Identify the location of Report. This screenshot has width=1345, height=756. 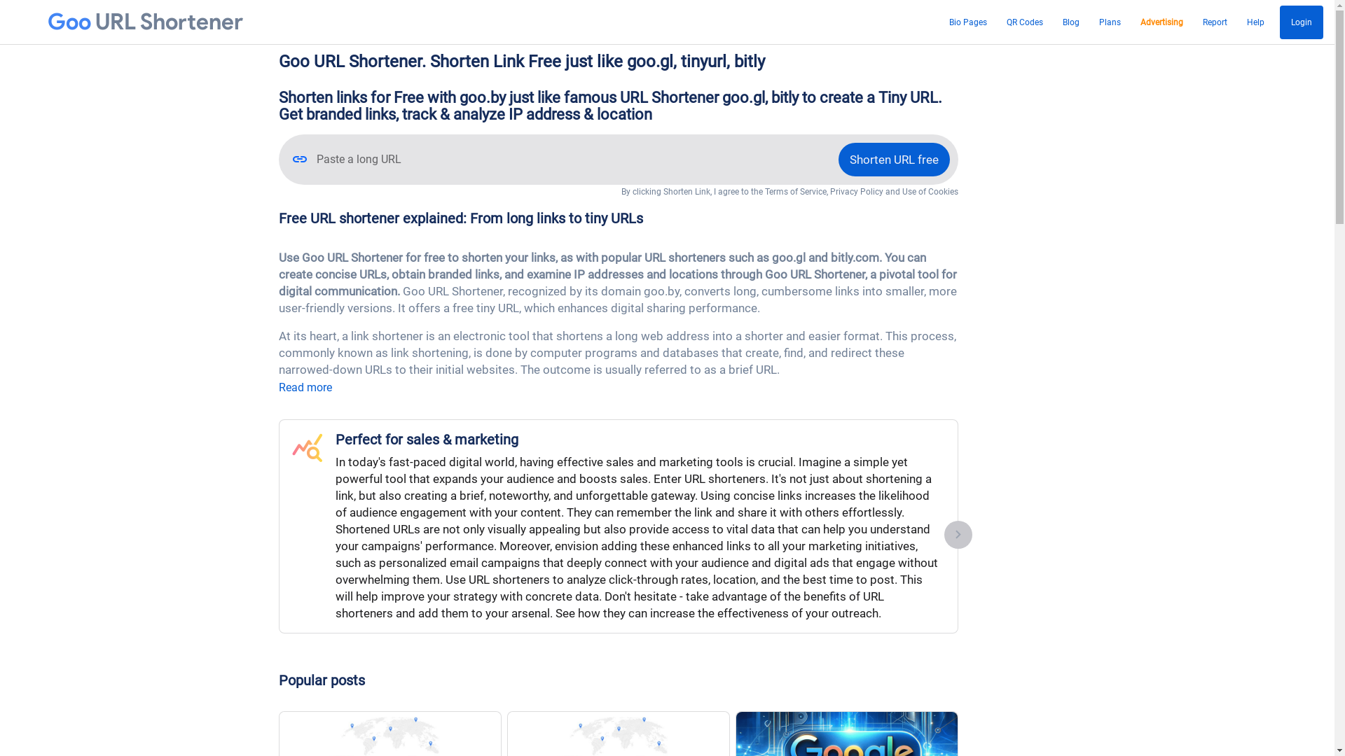
(1215, 22).